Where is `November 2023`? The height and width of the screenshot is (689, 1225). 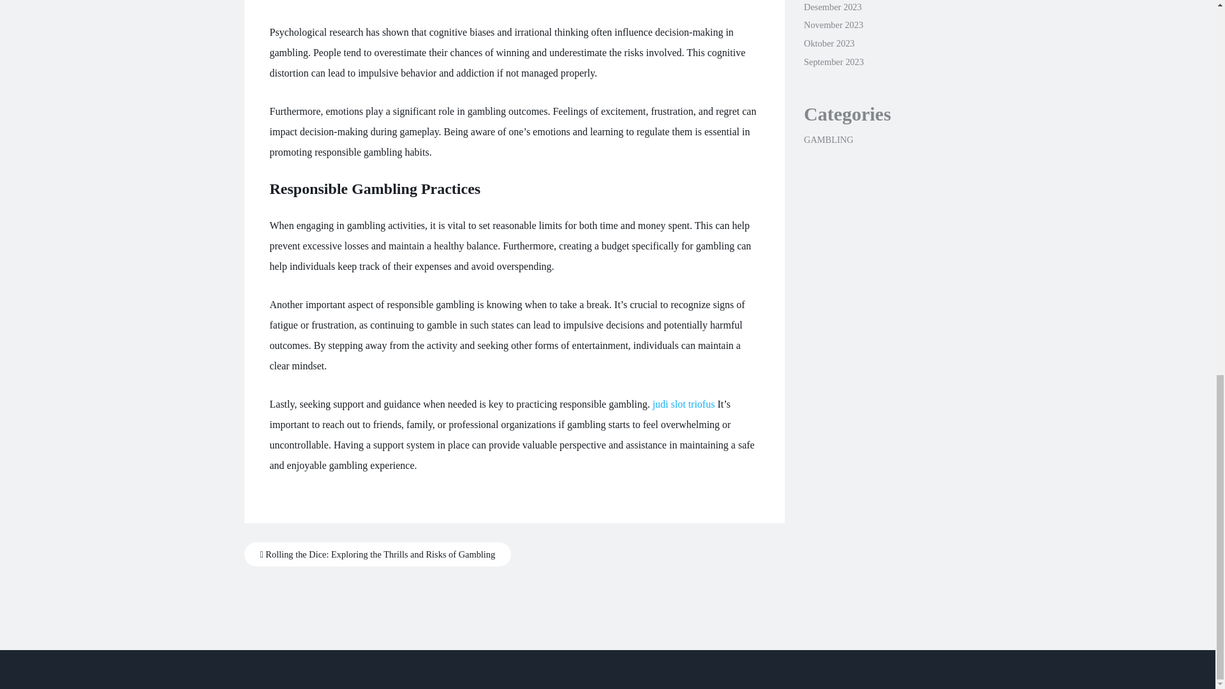 November 2023 is located at coordinates (833, 25).